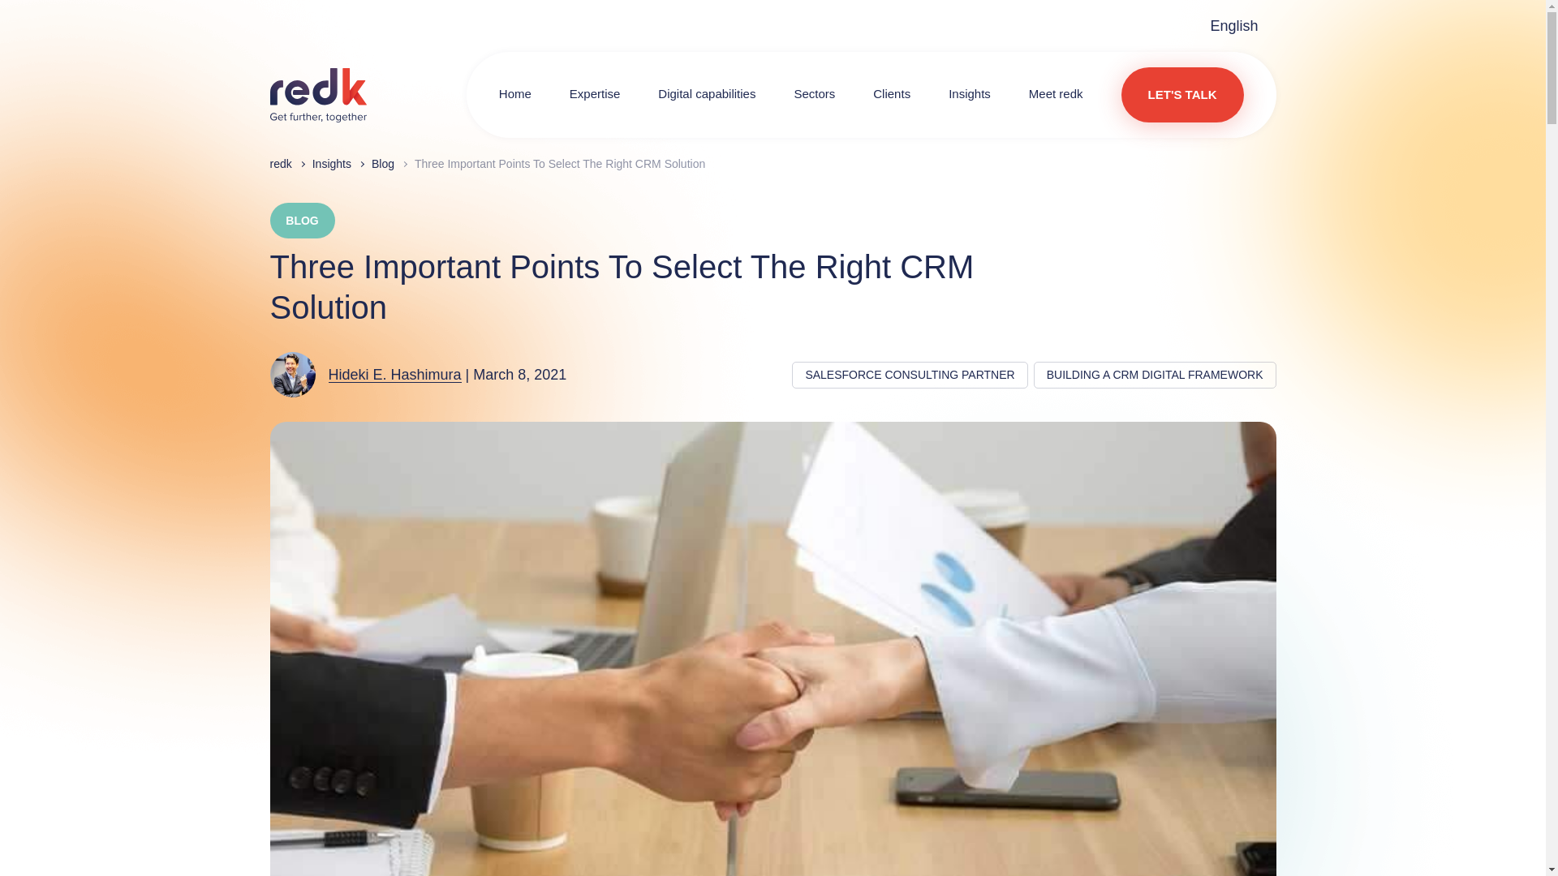 The image size is (1558, 876). I want to click on Go to the Blog Category archives., so click(383, 164).